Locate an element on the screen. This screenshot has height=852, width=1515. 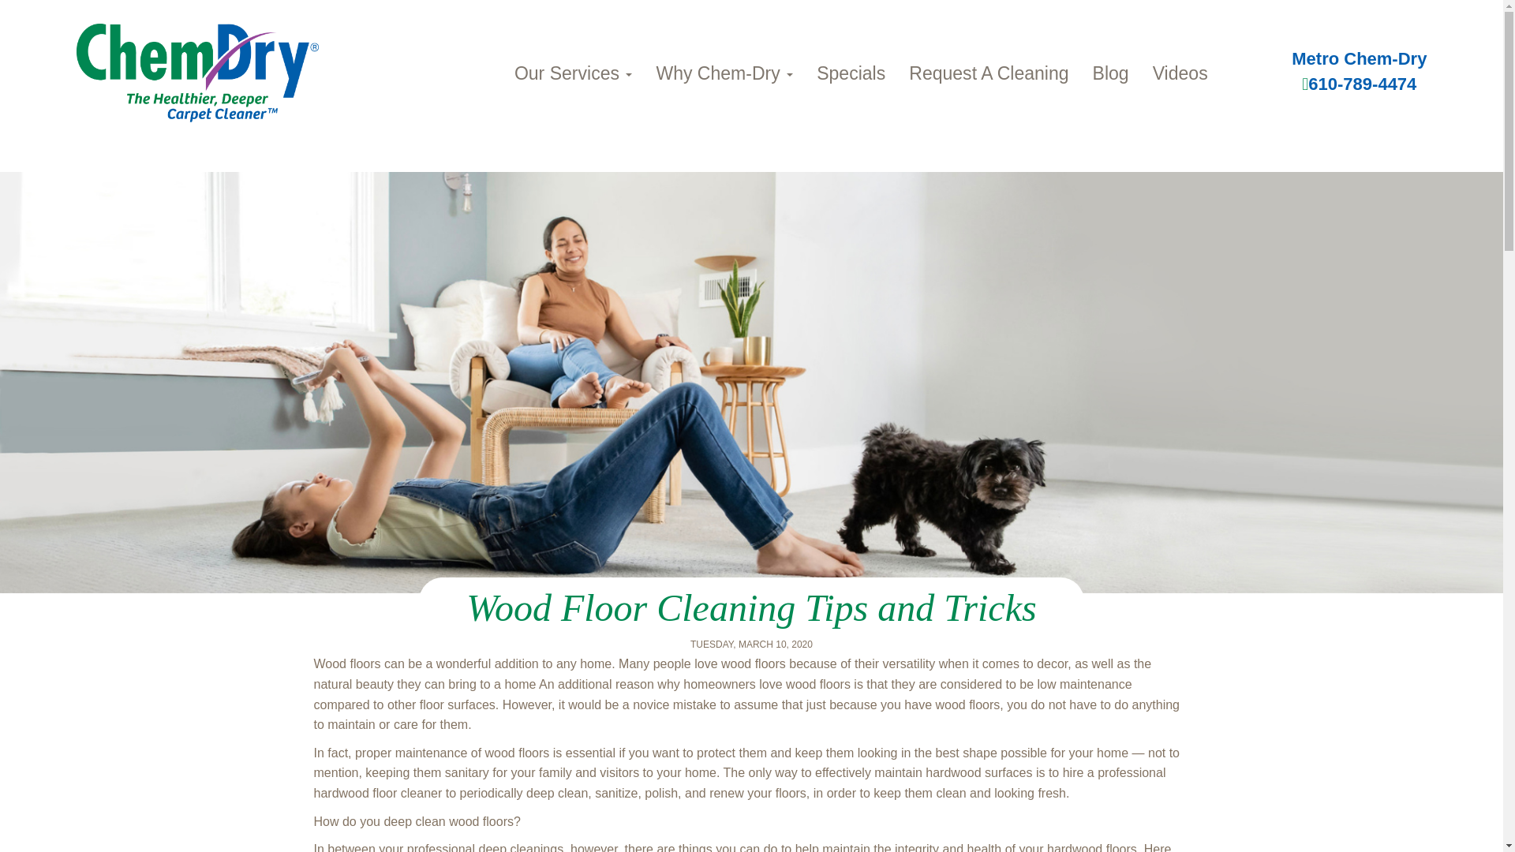
Why Chem-Dry is located at coordinates (724, 73).